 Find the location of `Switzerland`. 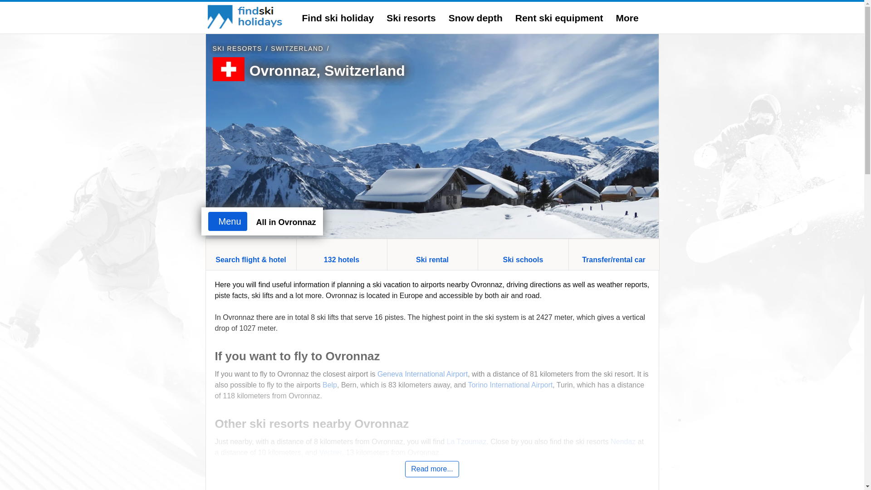

Switzerland is located at coordinates (326, 98).